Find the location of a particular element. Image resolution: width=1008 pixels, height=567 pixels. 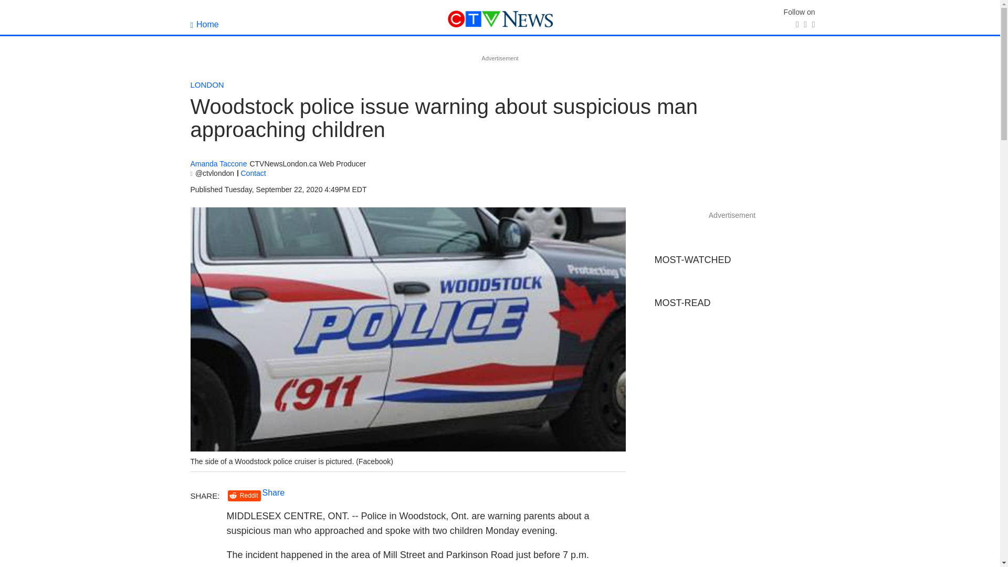

Reddit is located at coordinates (244, 496).